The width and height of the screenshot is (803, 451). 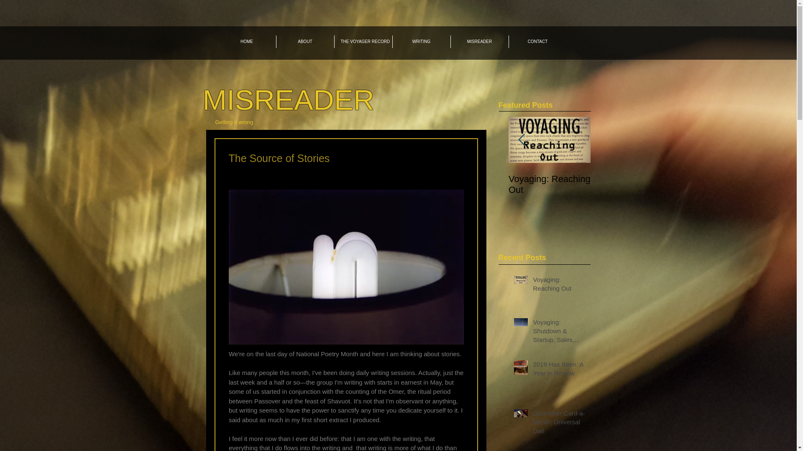 I want to click on 2019 Has Been: A Year in Review, so click(x=713, y=184).